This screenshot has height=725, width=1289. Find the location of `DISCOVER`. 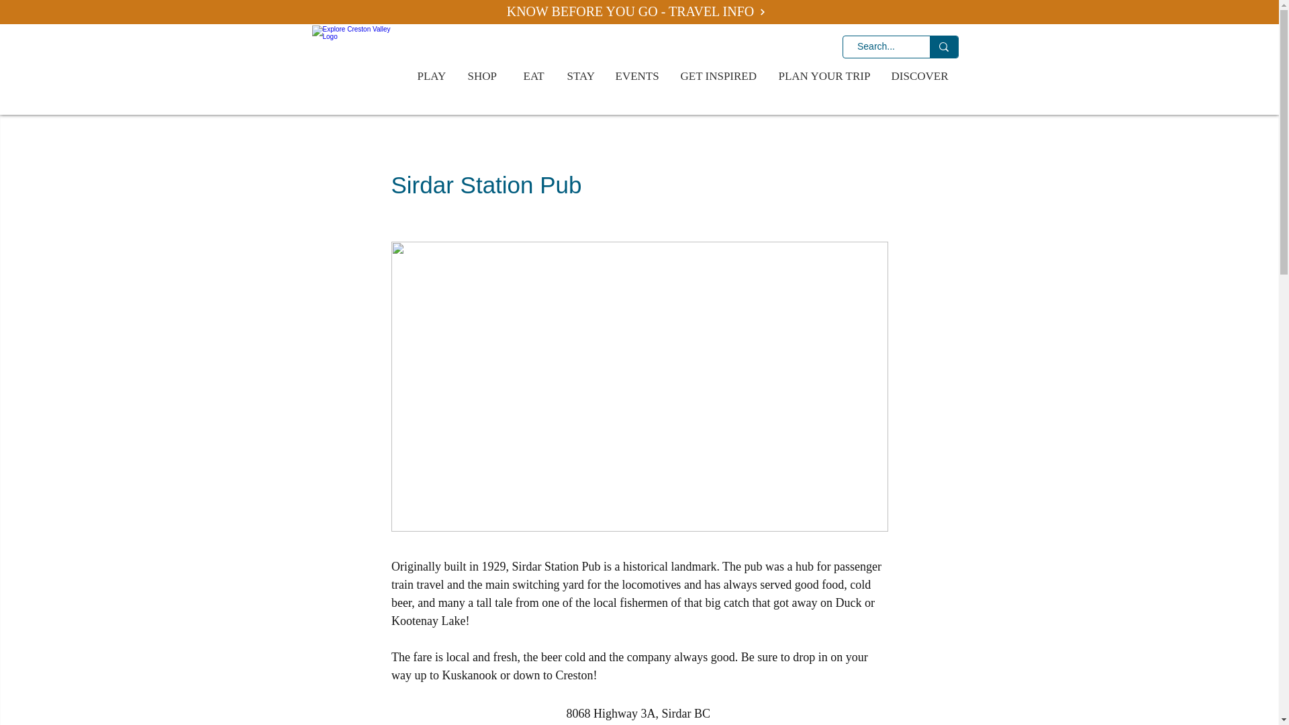

DISCOVER is located at coordinates (921, 77).